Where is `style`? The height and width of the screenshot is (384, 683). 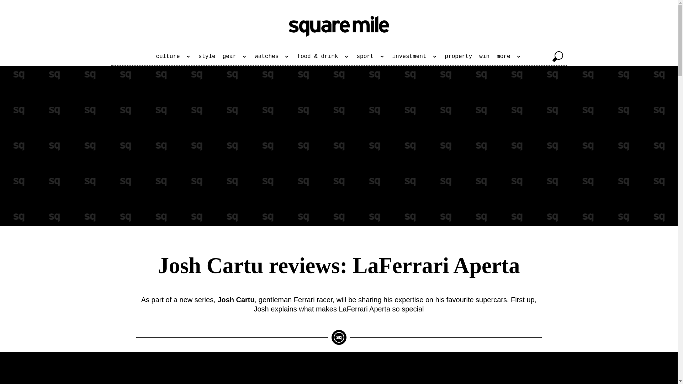 style is located at coordinates (207, 56).